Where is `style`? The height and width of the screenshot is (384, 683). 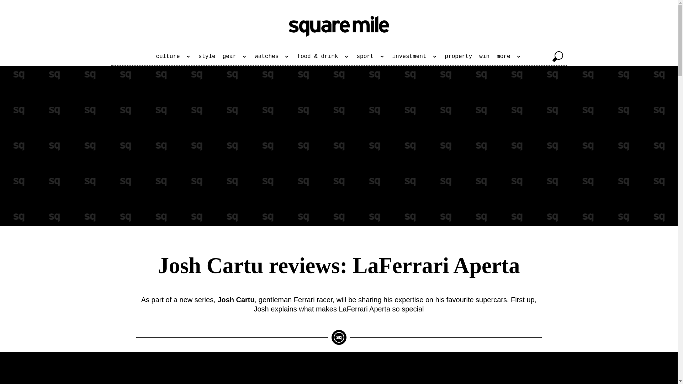 style is located at coordinates (207, 56).